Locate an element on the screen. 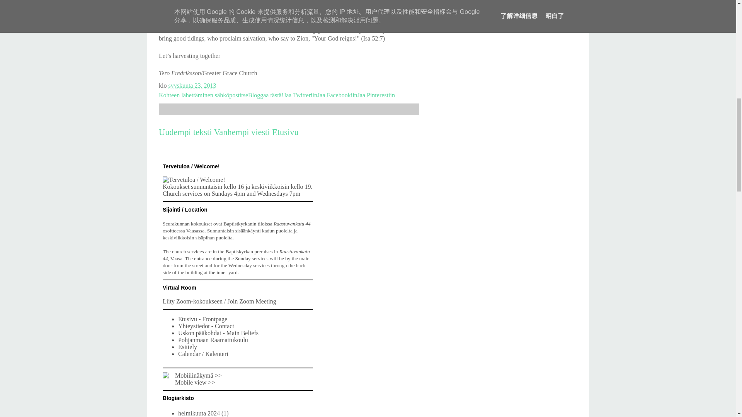  syyskuuta 23, 2013 is located at coordinates (192, 85).